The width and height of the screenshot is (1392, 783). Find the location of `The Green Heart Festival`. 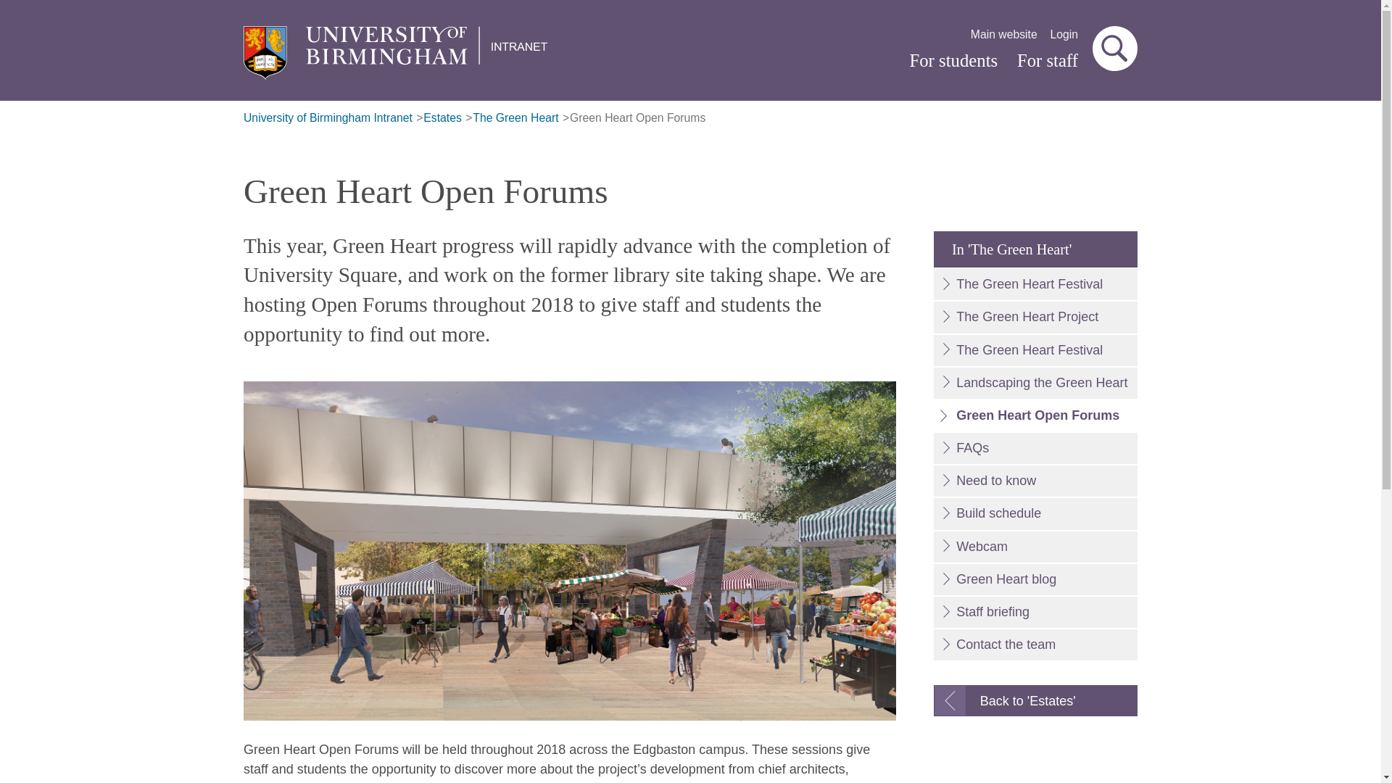

The Green Heart Festival is located at coordinates (1035, 351).